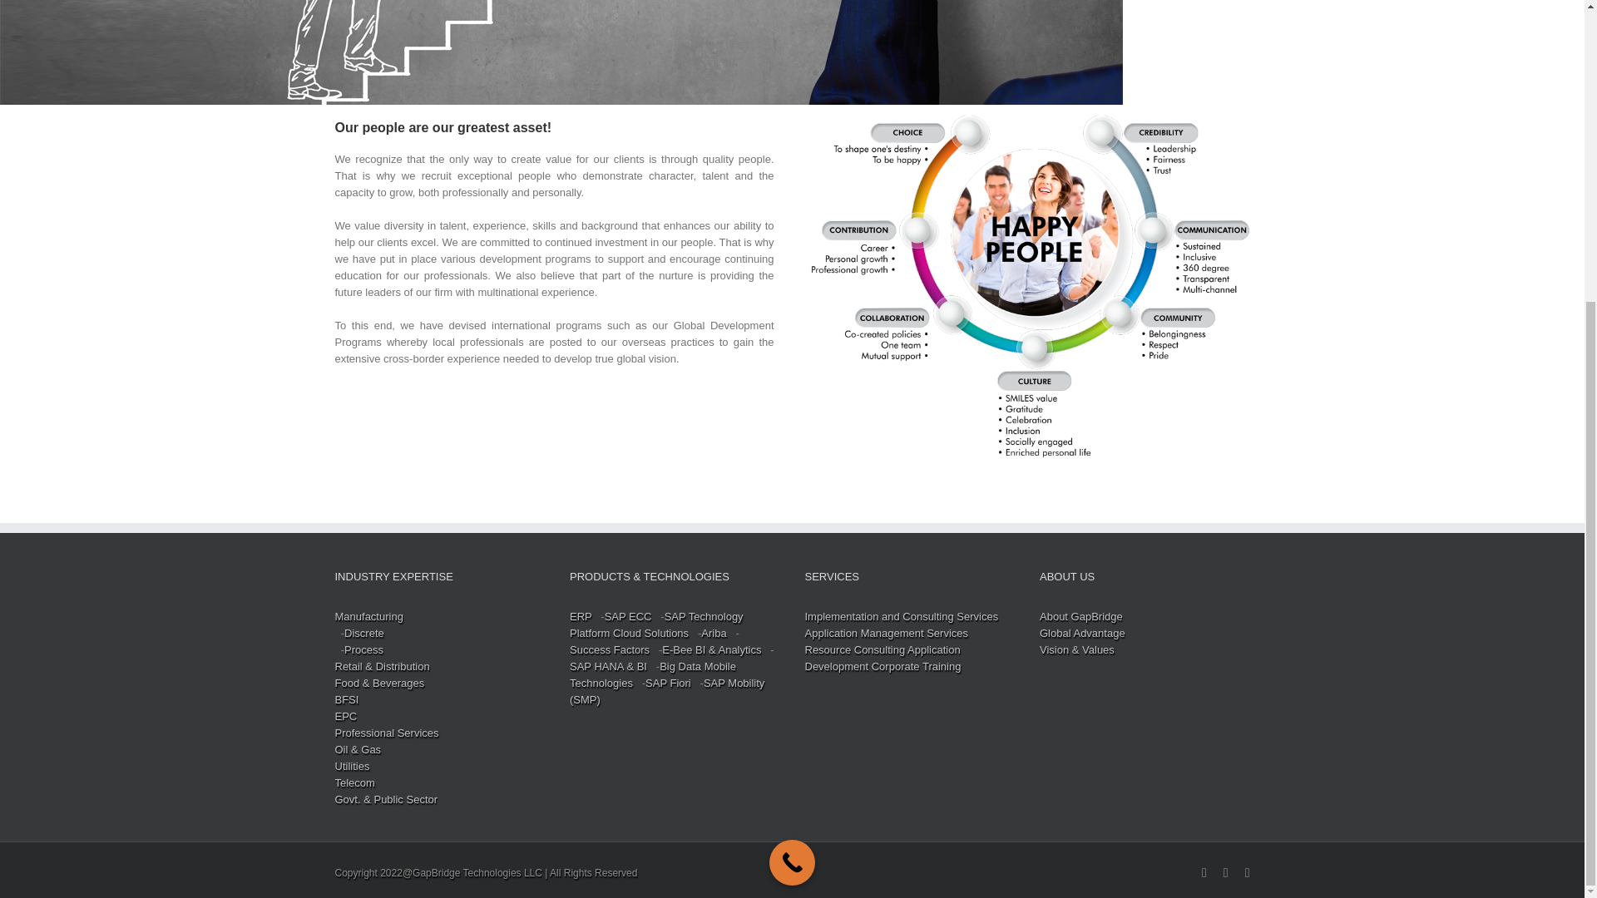 The width and height of the screenshot is (1597, 898). I want to click on SAP, so click(581, 617).